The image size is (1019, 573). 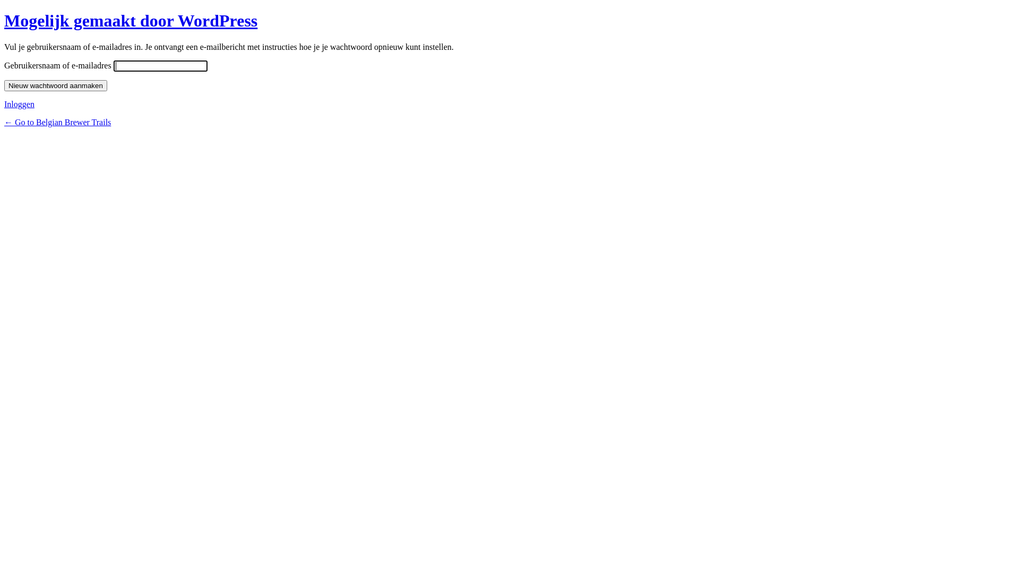 I want to click on Mogelijk gemaakt door WordPress, so click(x=131, y=21).